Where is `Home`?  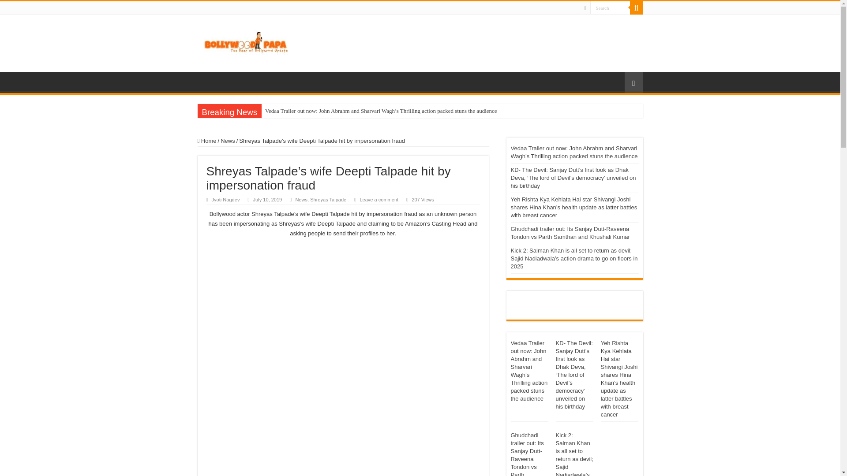
Home is located at coordinates (207, 141).